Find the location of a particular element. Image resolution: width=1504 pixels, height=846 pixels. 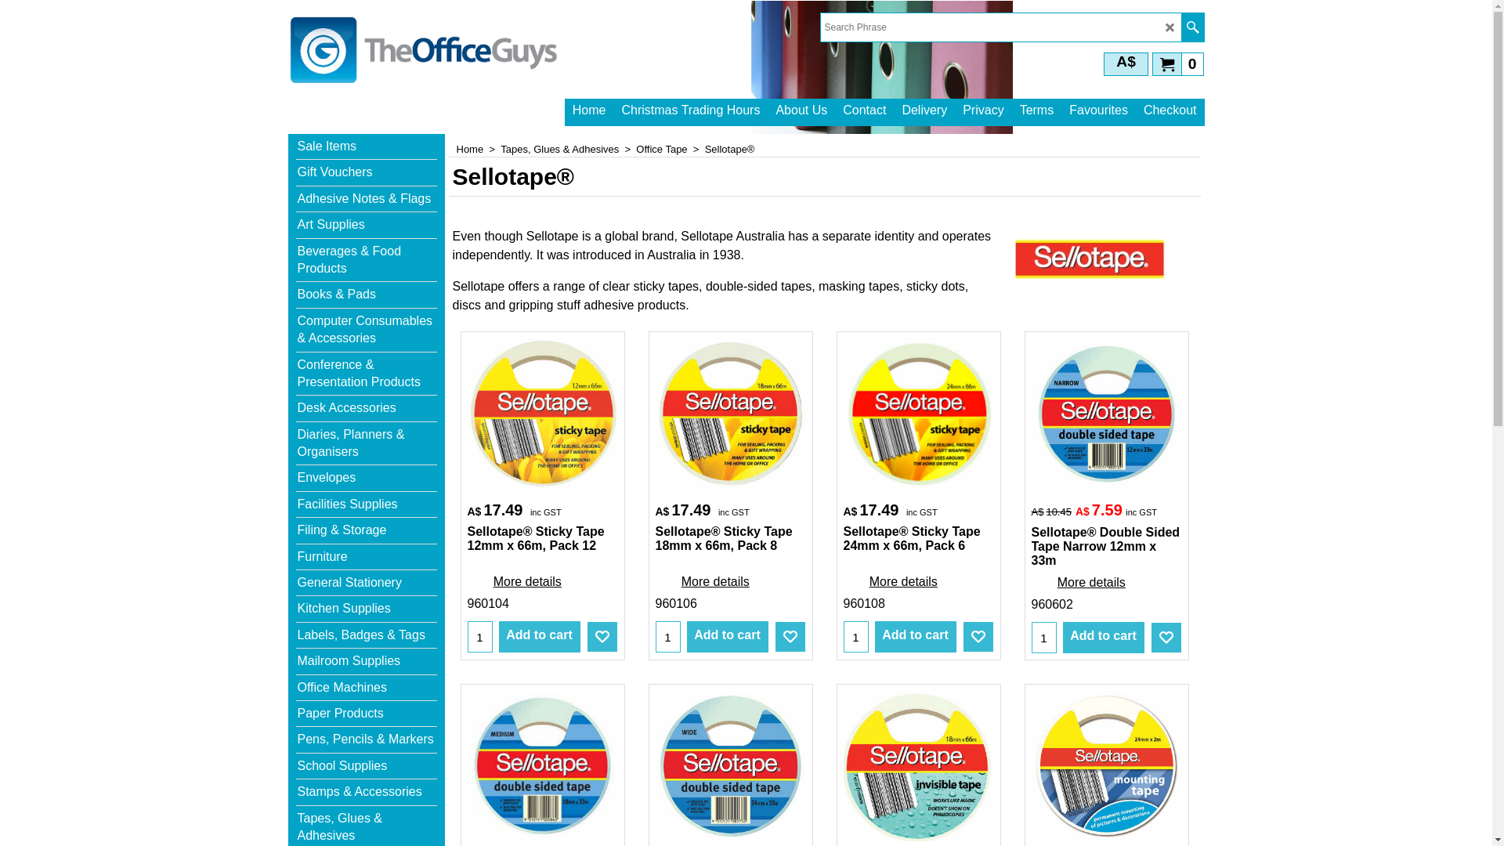

Adhesive Notes & Flags is located at coordinates (367, 199).